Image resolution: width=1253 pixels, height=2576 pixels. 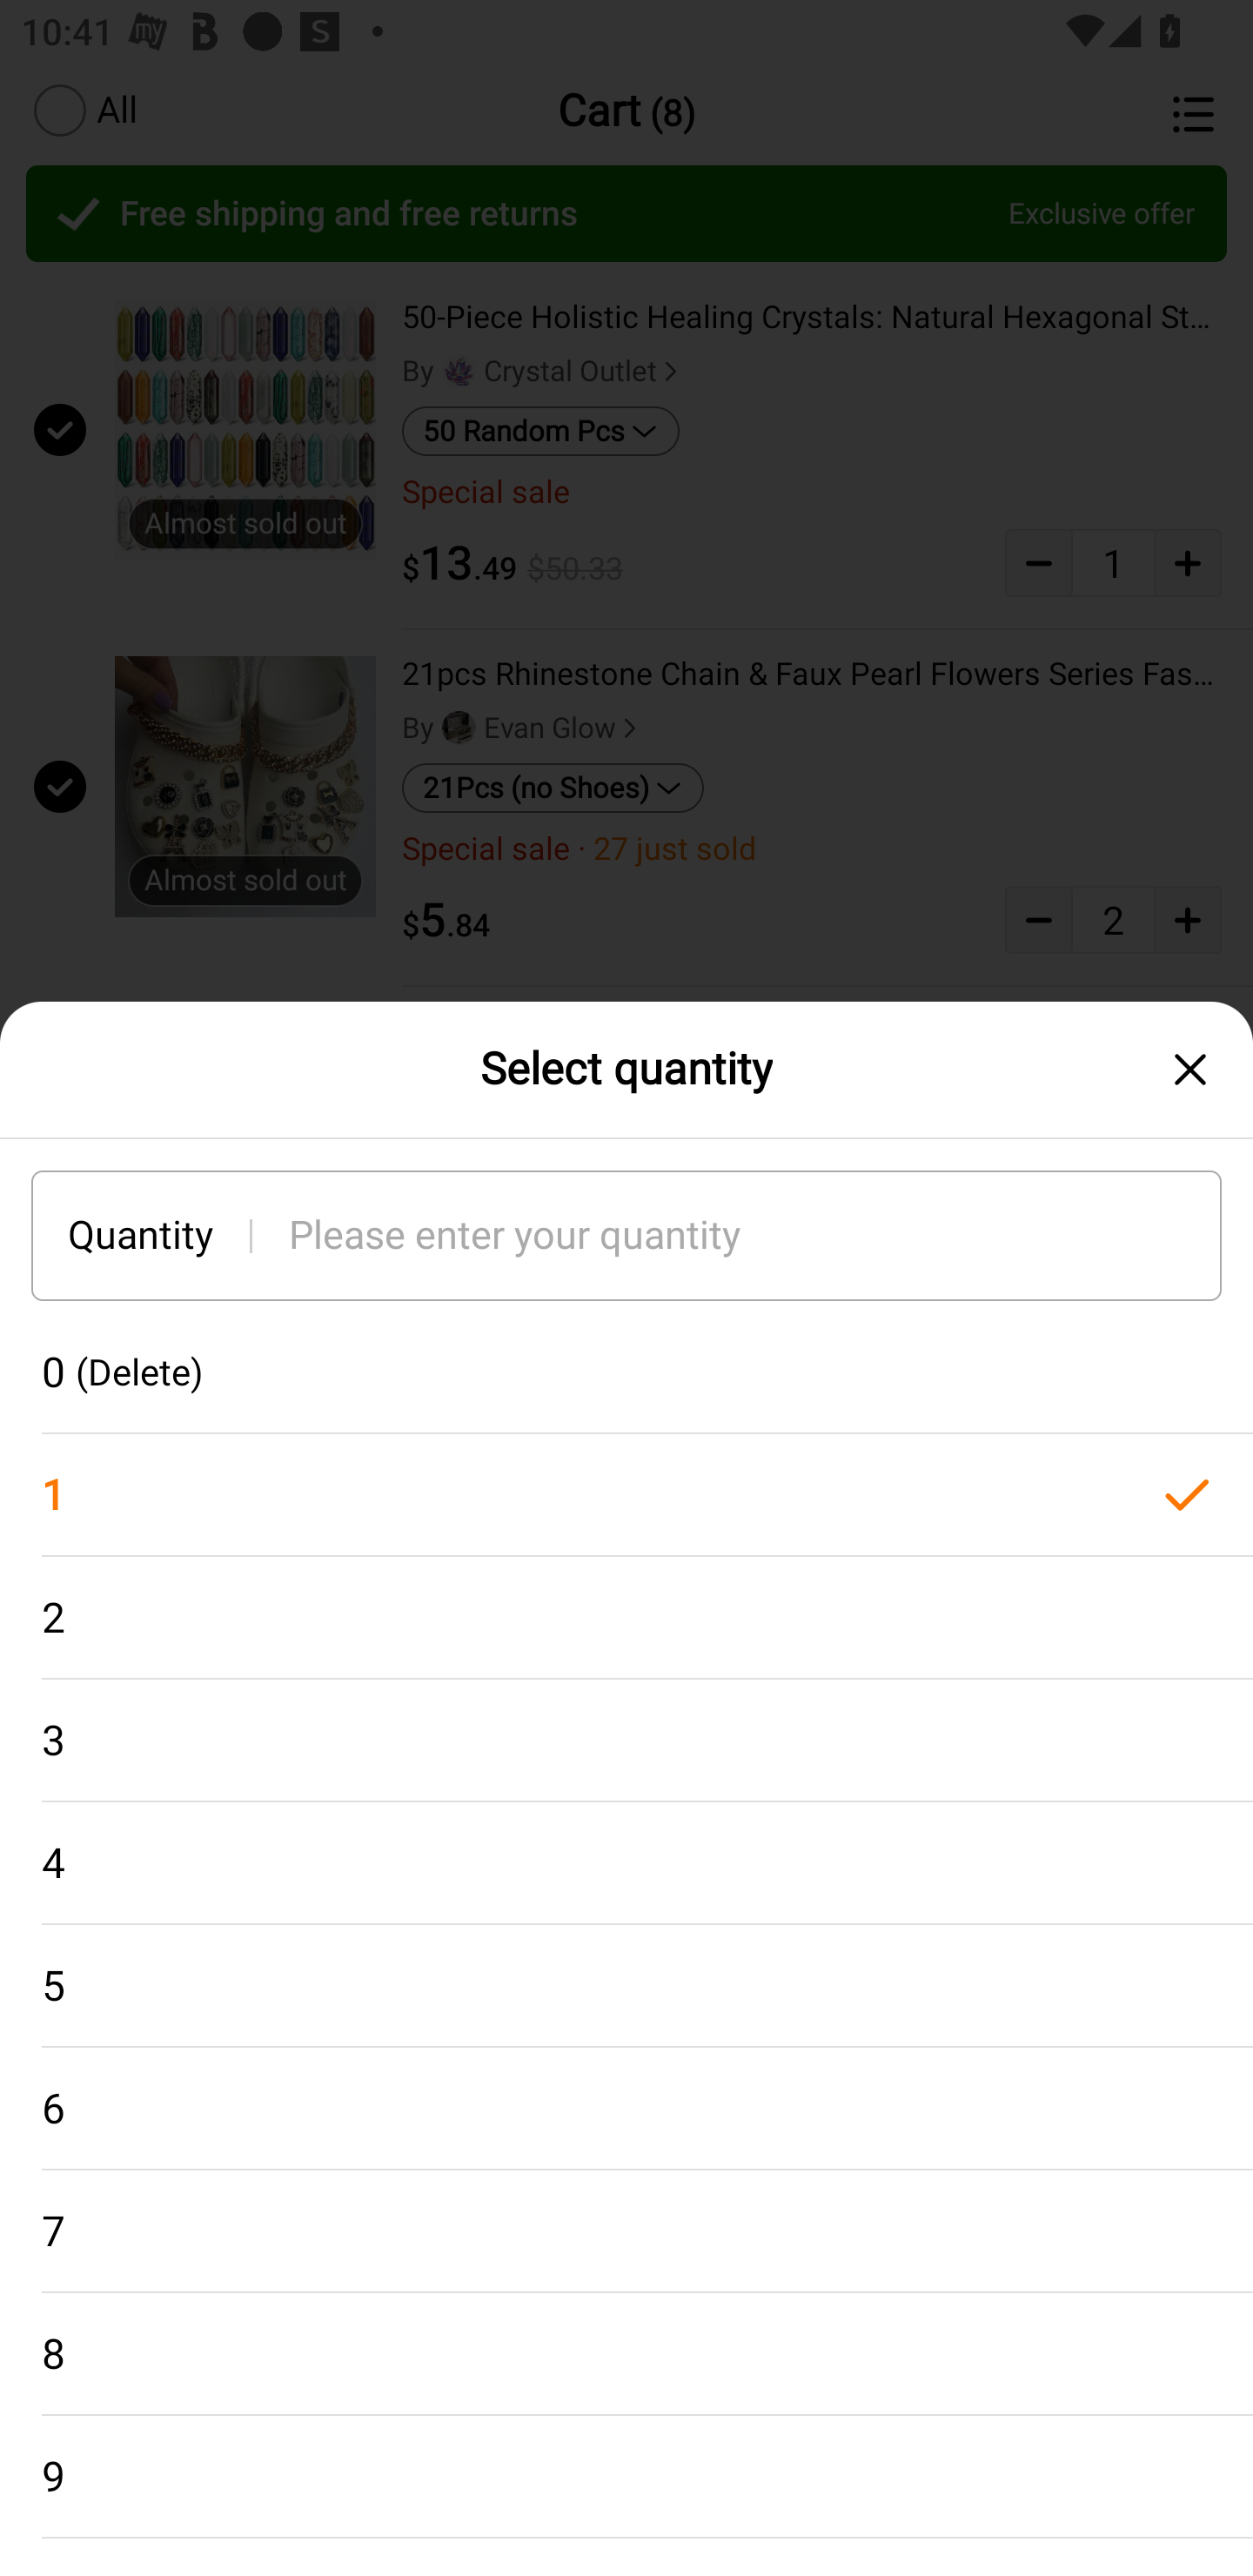 I want to click on 8, so click(x=626, y=2354).